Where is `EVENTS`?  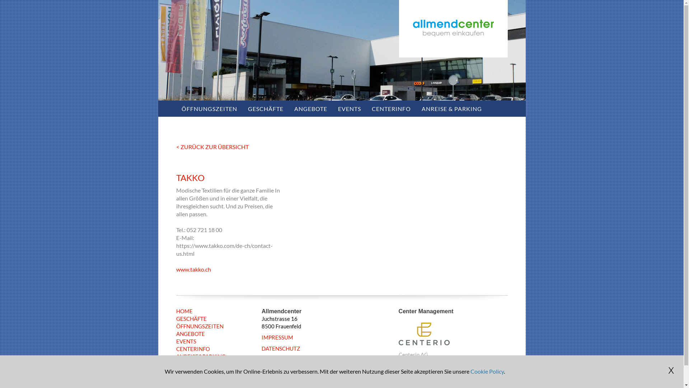
EVENTS is located at coordinates (186, 341).